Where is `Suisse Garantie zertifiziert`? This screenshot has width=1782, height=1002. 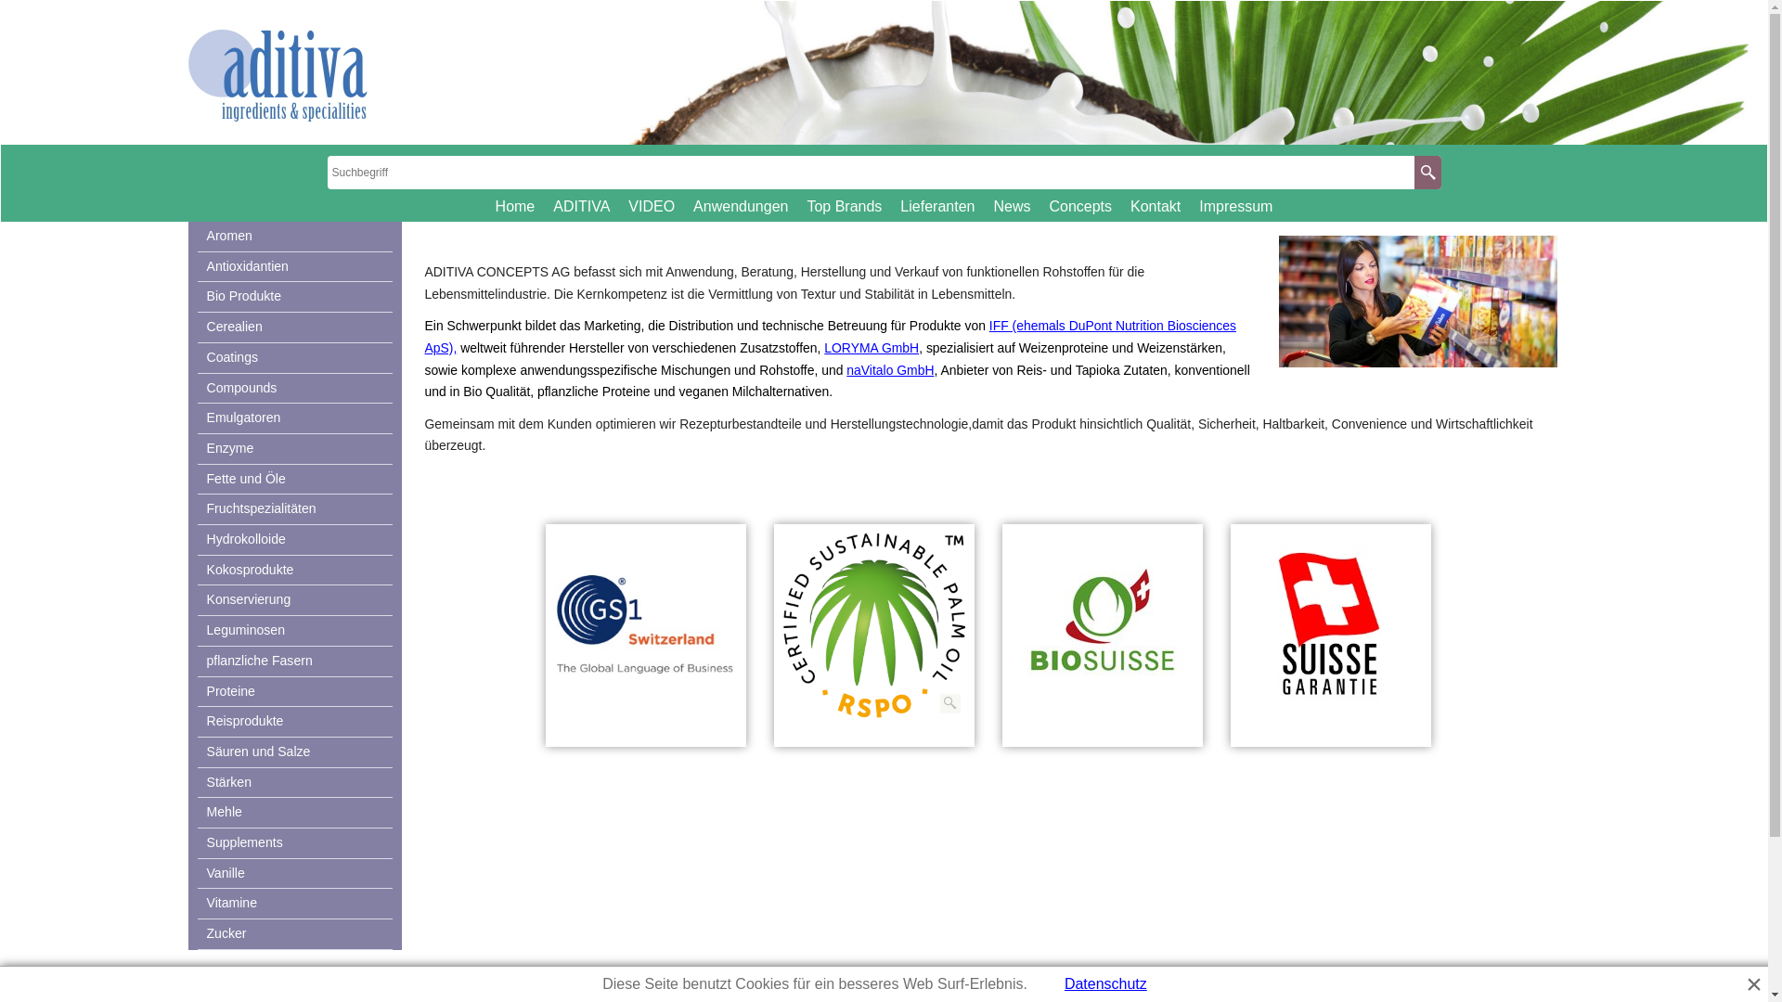
Suisse Garantie zertifiziert is located at coordinates (1331, 625).